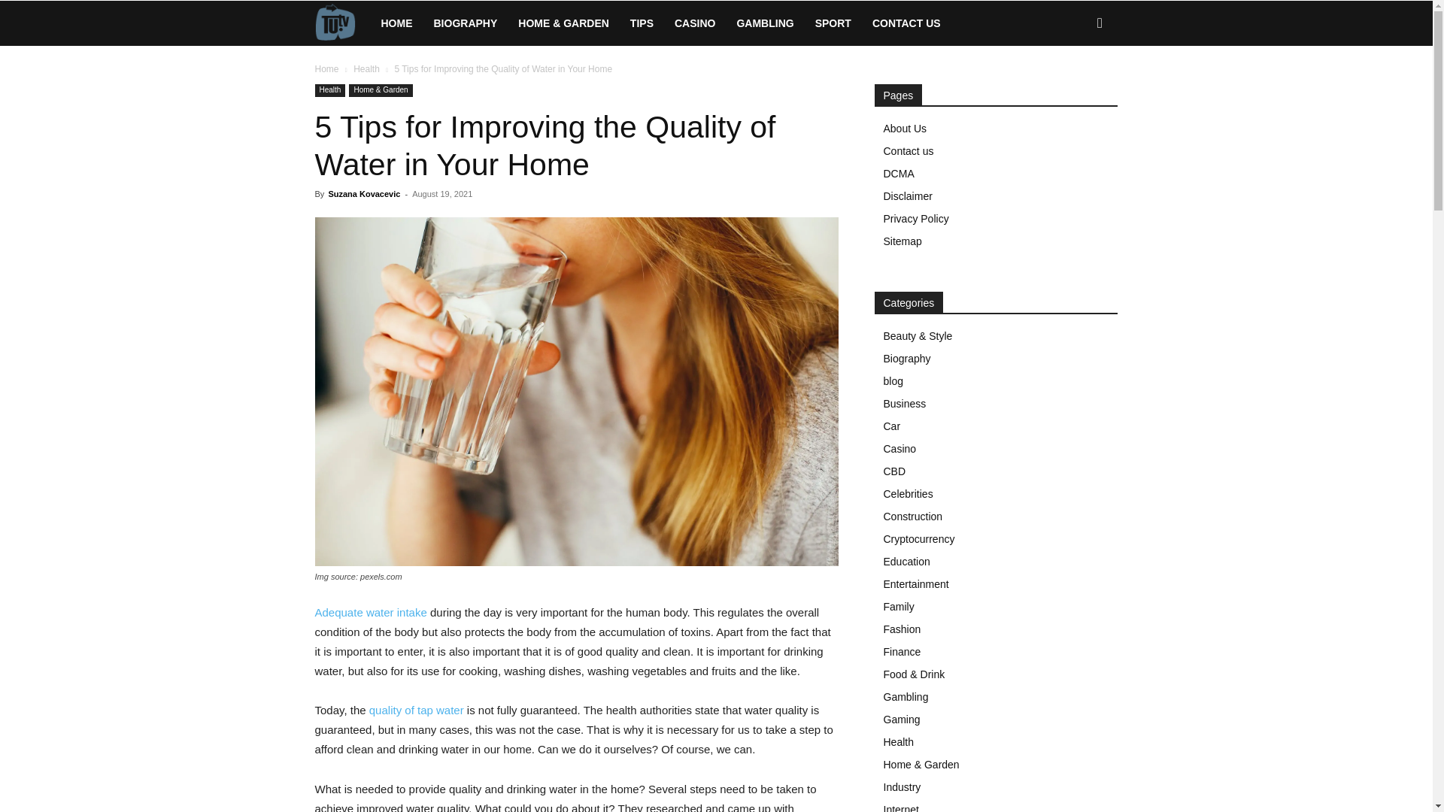  Describe the element at coordinates (366, 69) in the screenshot. I see `Health` at that location.